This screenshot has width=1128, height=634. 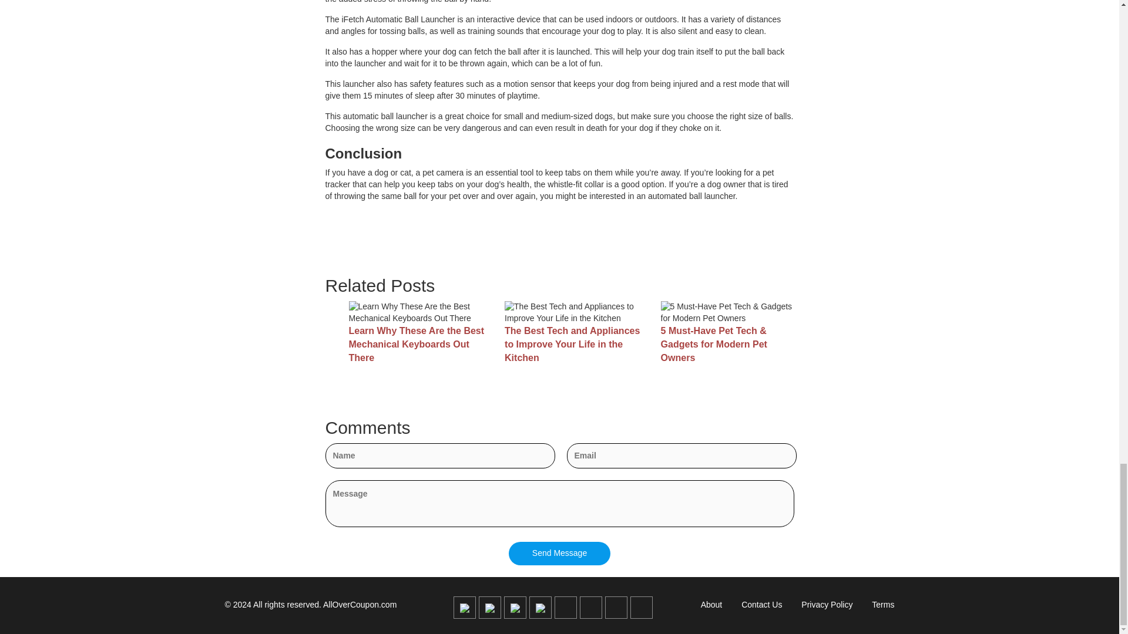 I want to click on Learn Why These Are the Best Mechanical Keyboards Out There, so click(x=420, y=345).